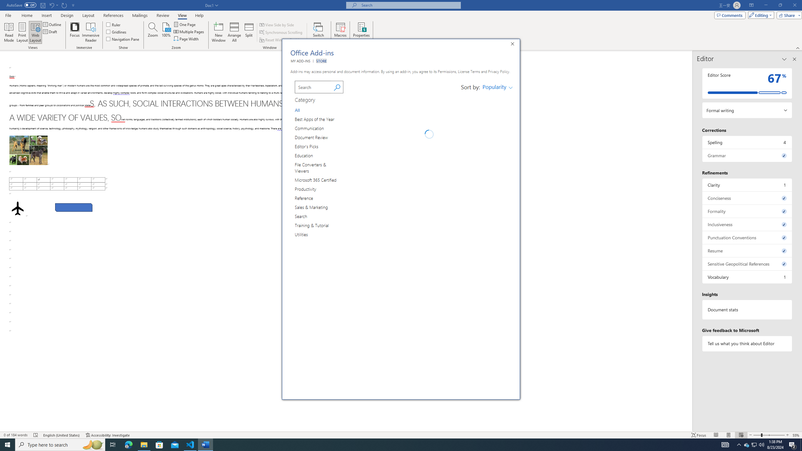 The height and width of the screenshot is (451, 802). Describe the element at coordinates (128, 445) in the screenshot. I see `Microsoft Edge` at that location.